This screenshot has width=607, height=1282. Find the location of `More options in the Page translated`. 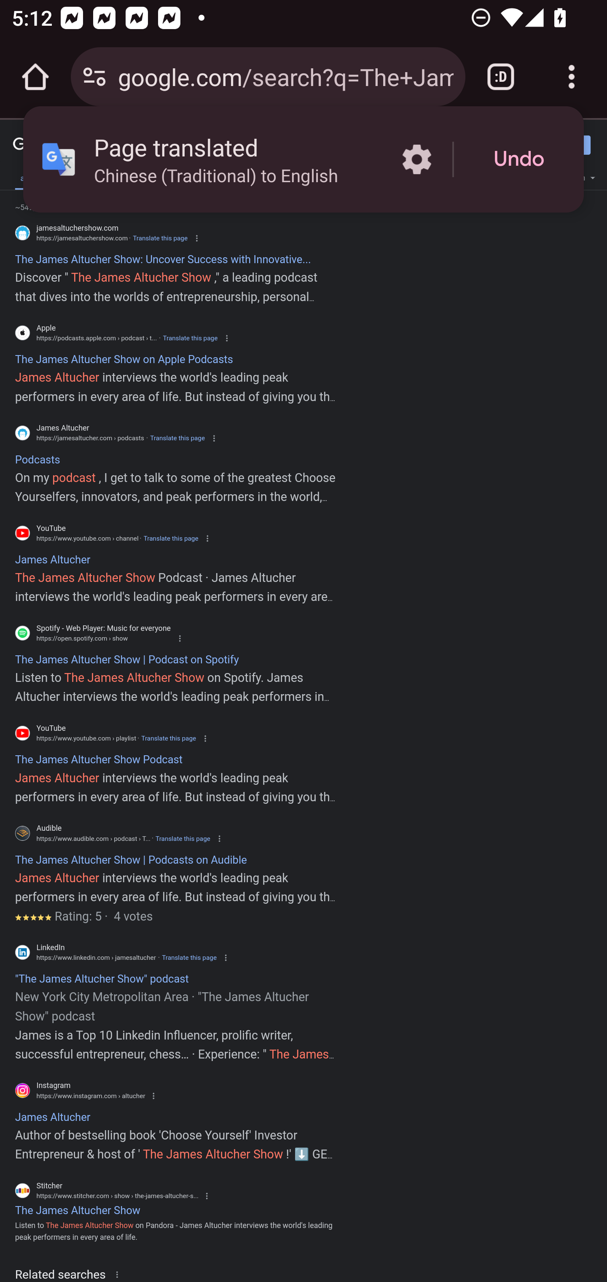

More options in the Page translated is located at coordinates (416, 159).